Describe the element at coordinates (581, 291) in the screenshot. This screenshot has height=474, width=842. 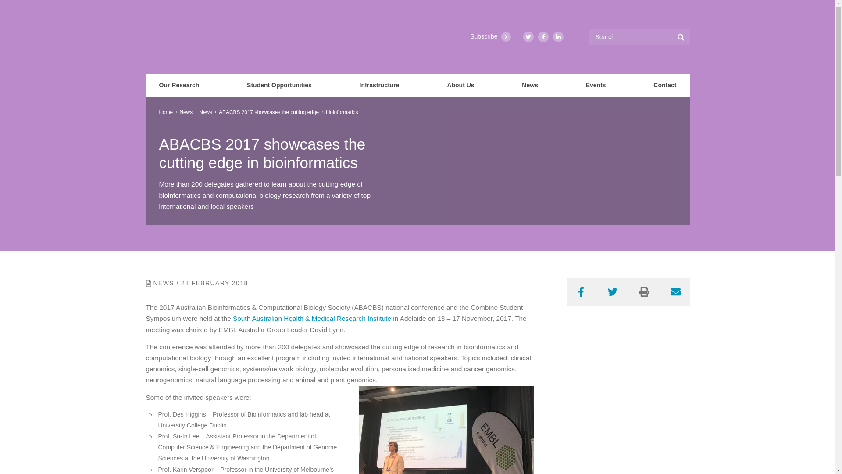
I see `Facebook` at that location.